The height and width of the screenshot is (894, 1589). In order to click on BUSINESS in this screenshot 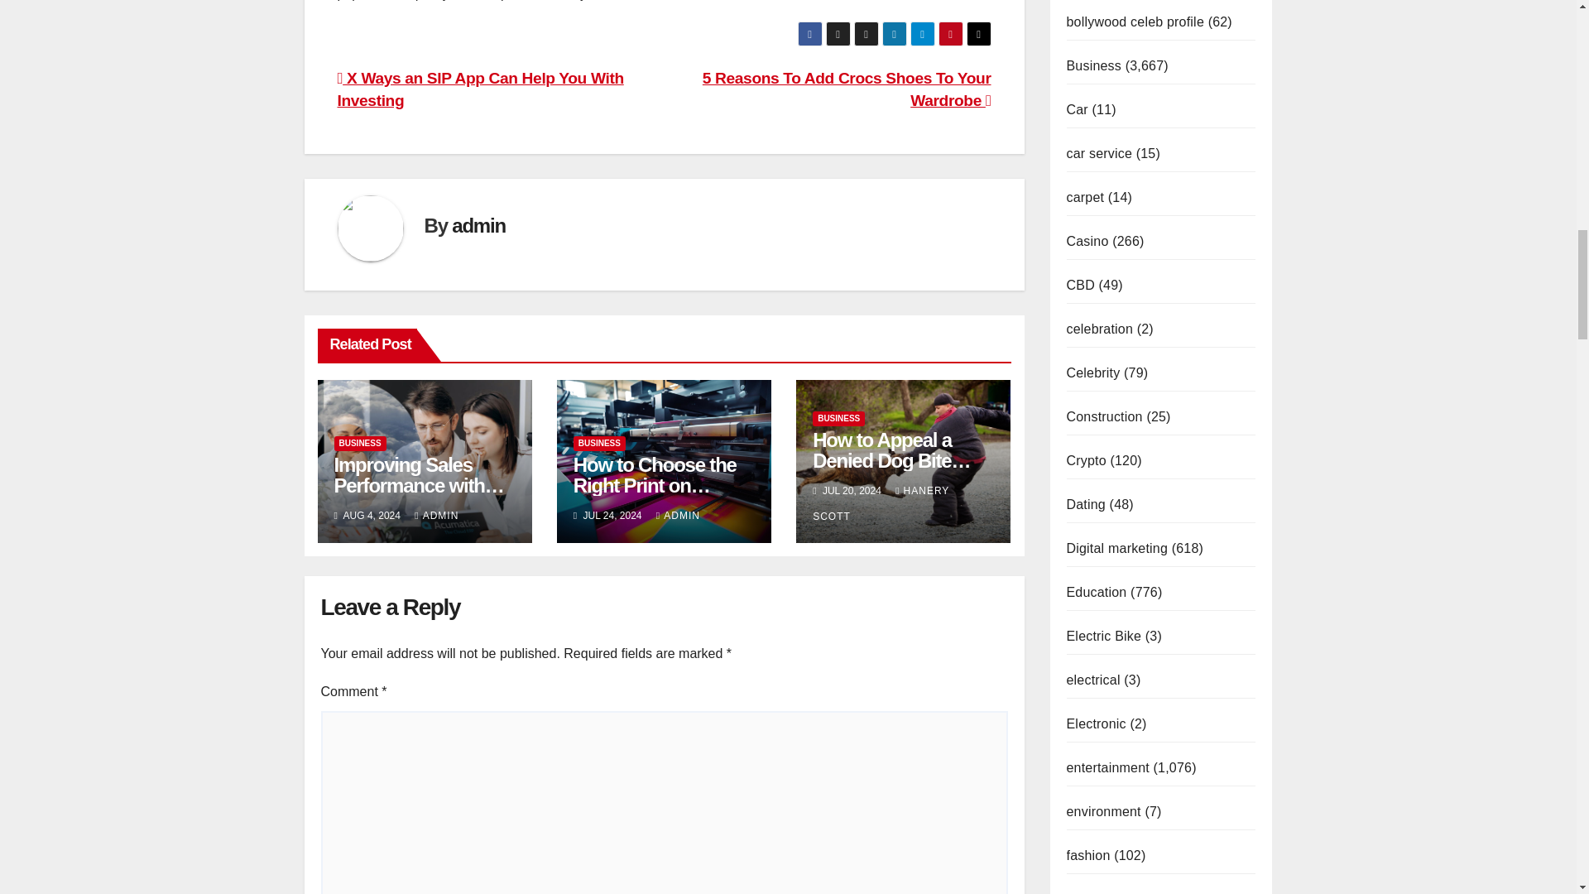, I will do `click(359, 444)`.